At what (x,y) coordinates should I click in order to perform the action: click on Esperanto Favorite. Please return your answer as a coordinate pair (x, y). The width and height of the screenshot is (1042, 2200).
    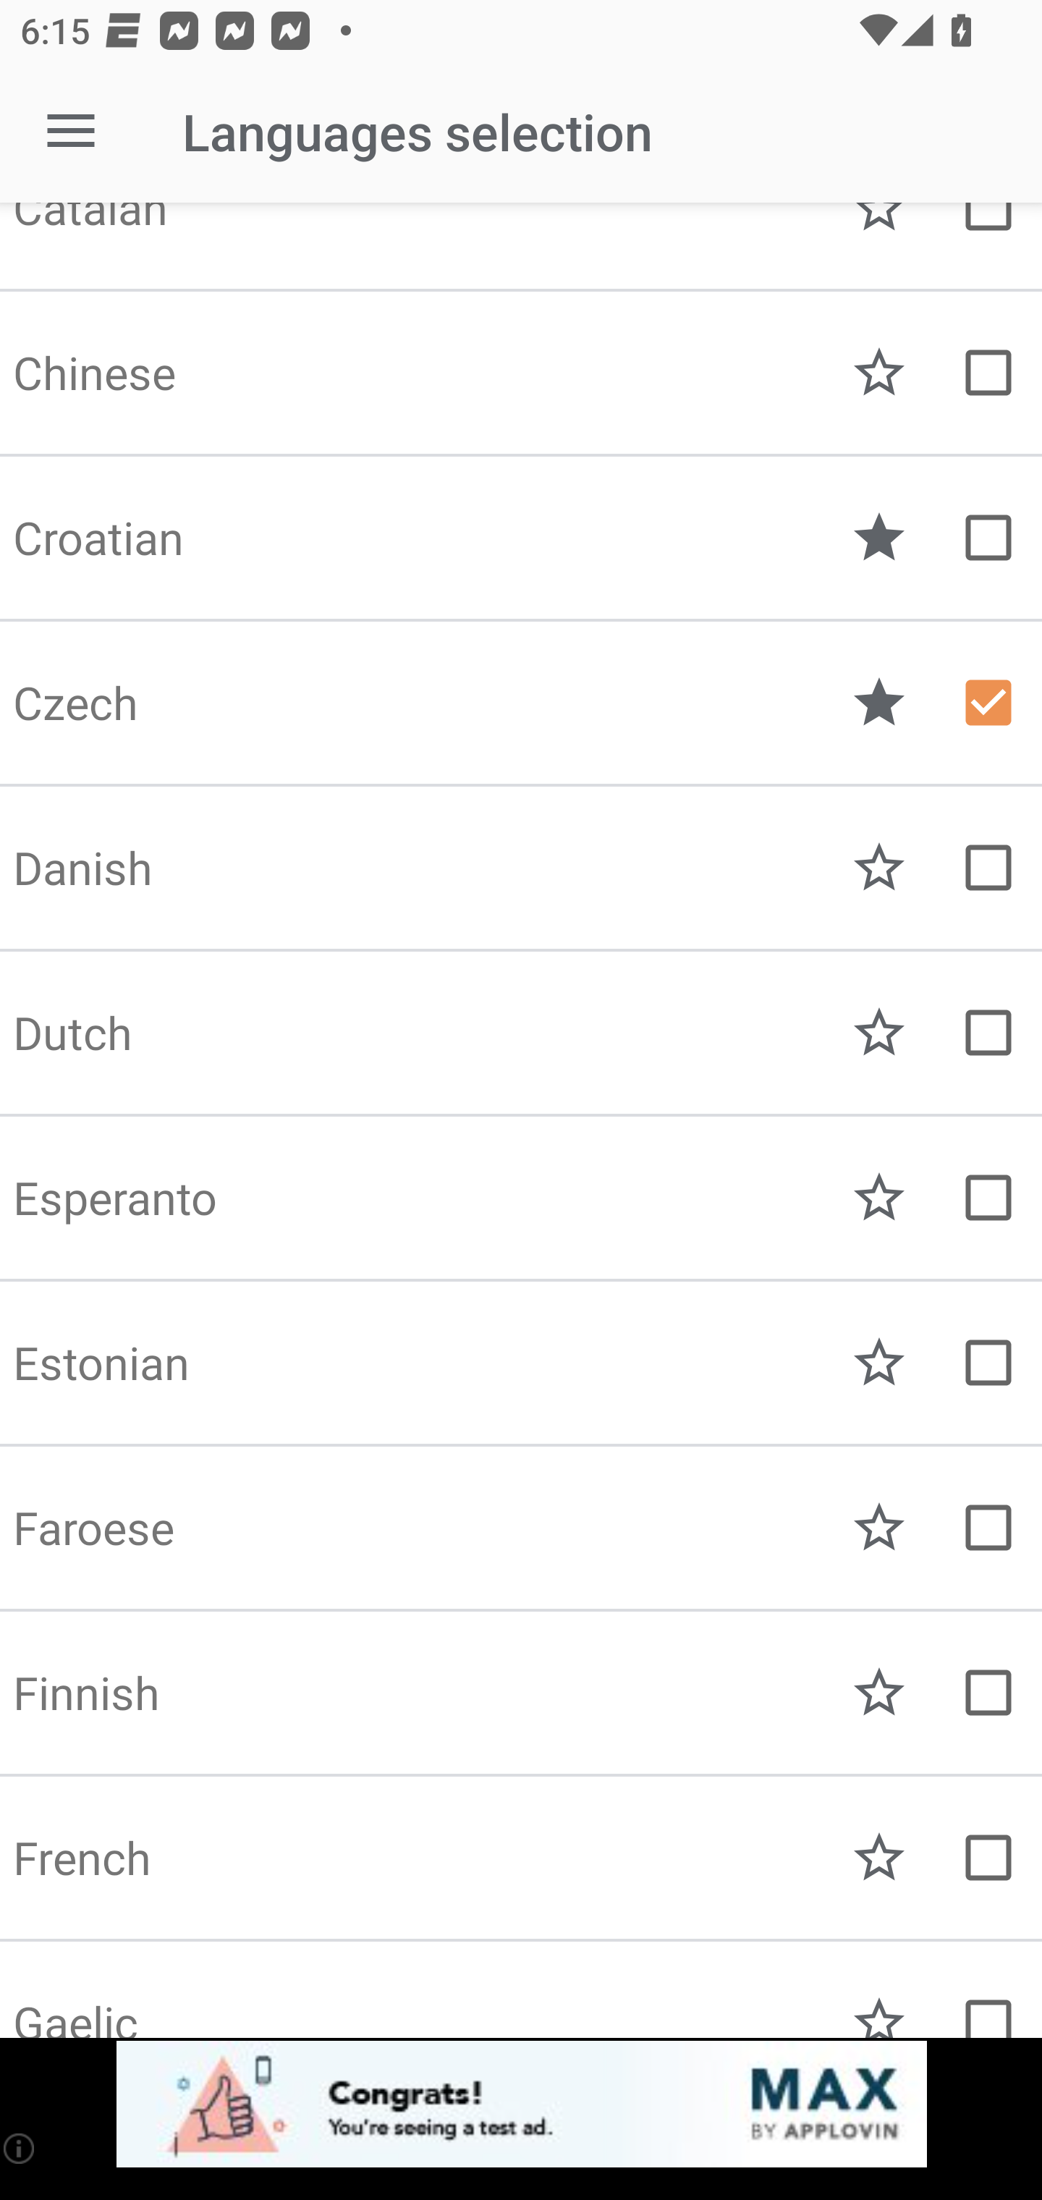
    Looking at the image, I should click on (521, 1198).